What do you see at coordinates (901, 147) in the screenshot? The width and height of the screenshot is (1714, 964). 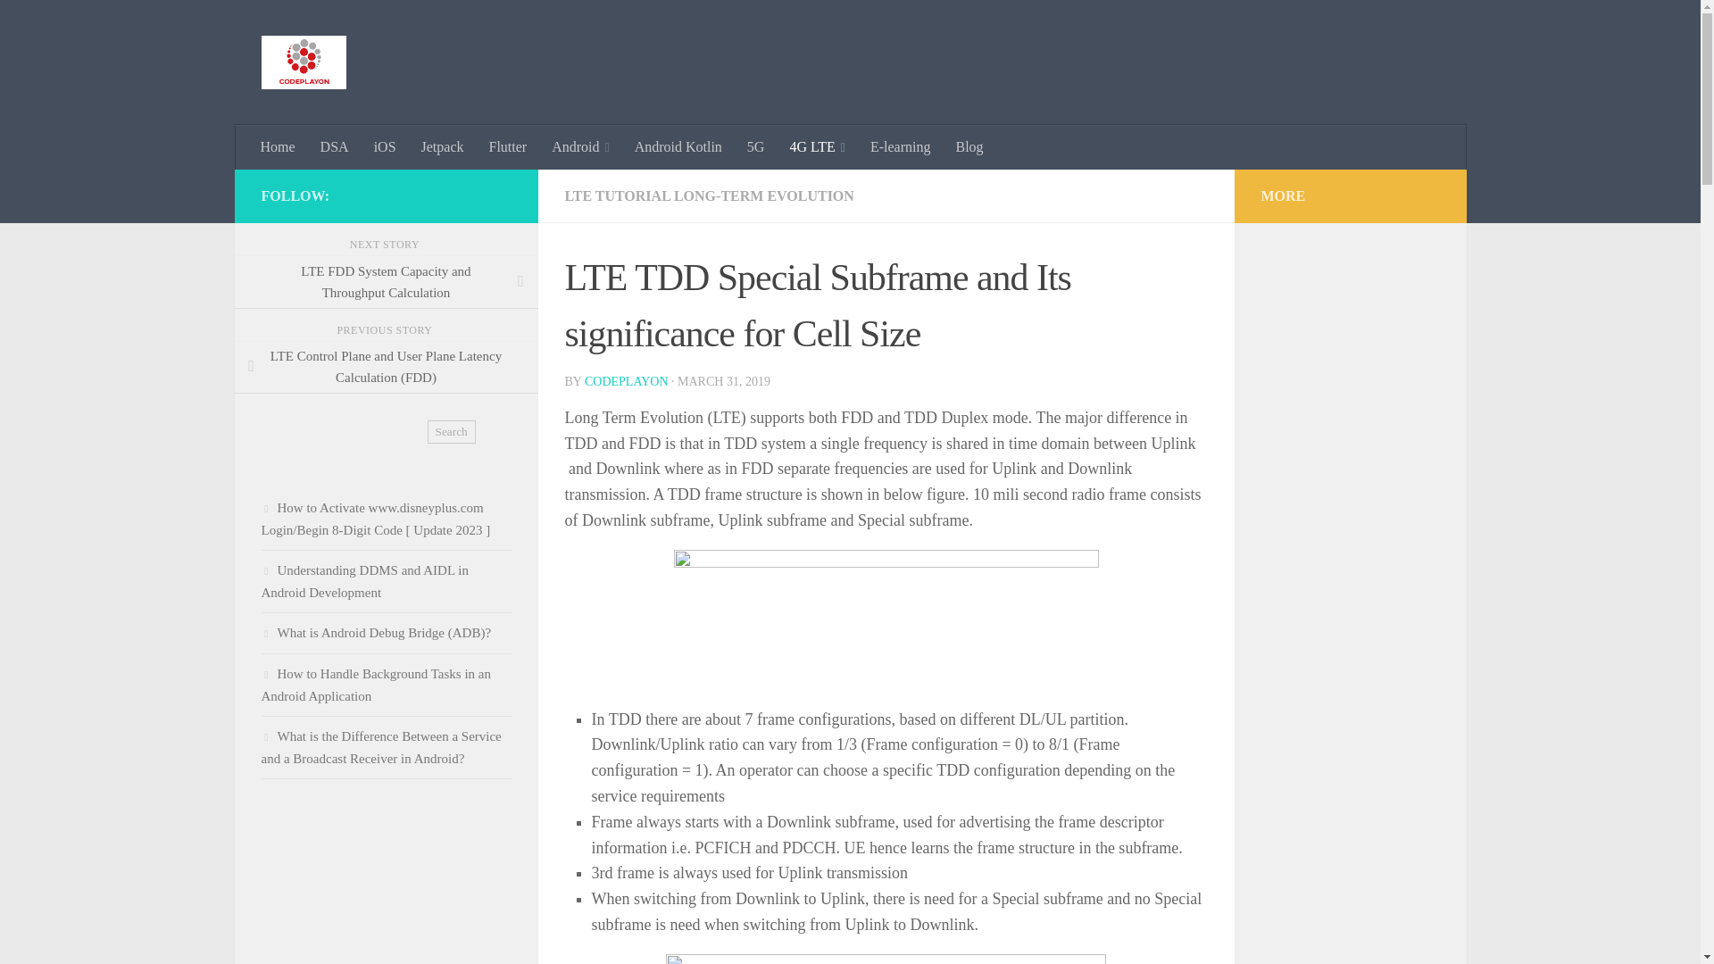 I see `E-learning` at bounding box center [901, 147].